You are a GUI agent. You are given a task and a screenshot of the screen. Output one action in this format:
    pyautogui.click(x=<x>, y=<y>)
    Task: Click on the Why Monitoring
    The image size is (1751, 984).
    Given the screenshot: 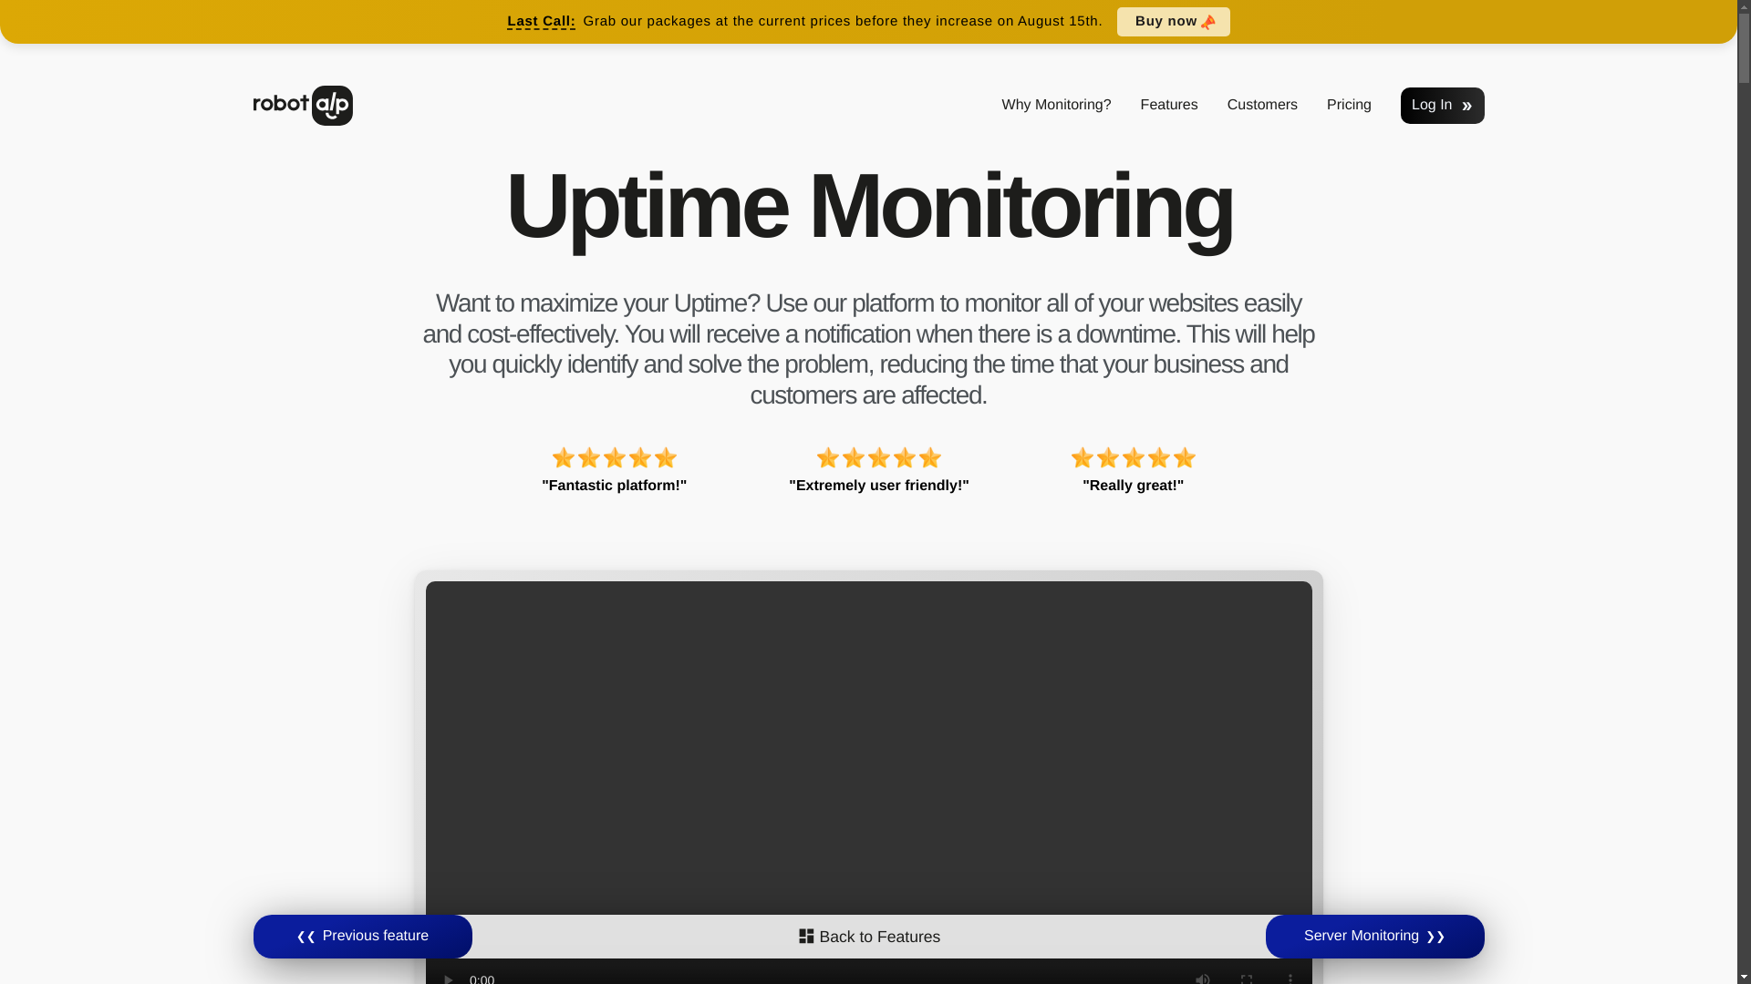 What is the action you would take?
    pyautogui.click(x=1056, y=106)
    